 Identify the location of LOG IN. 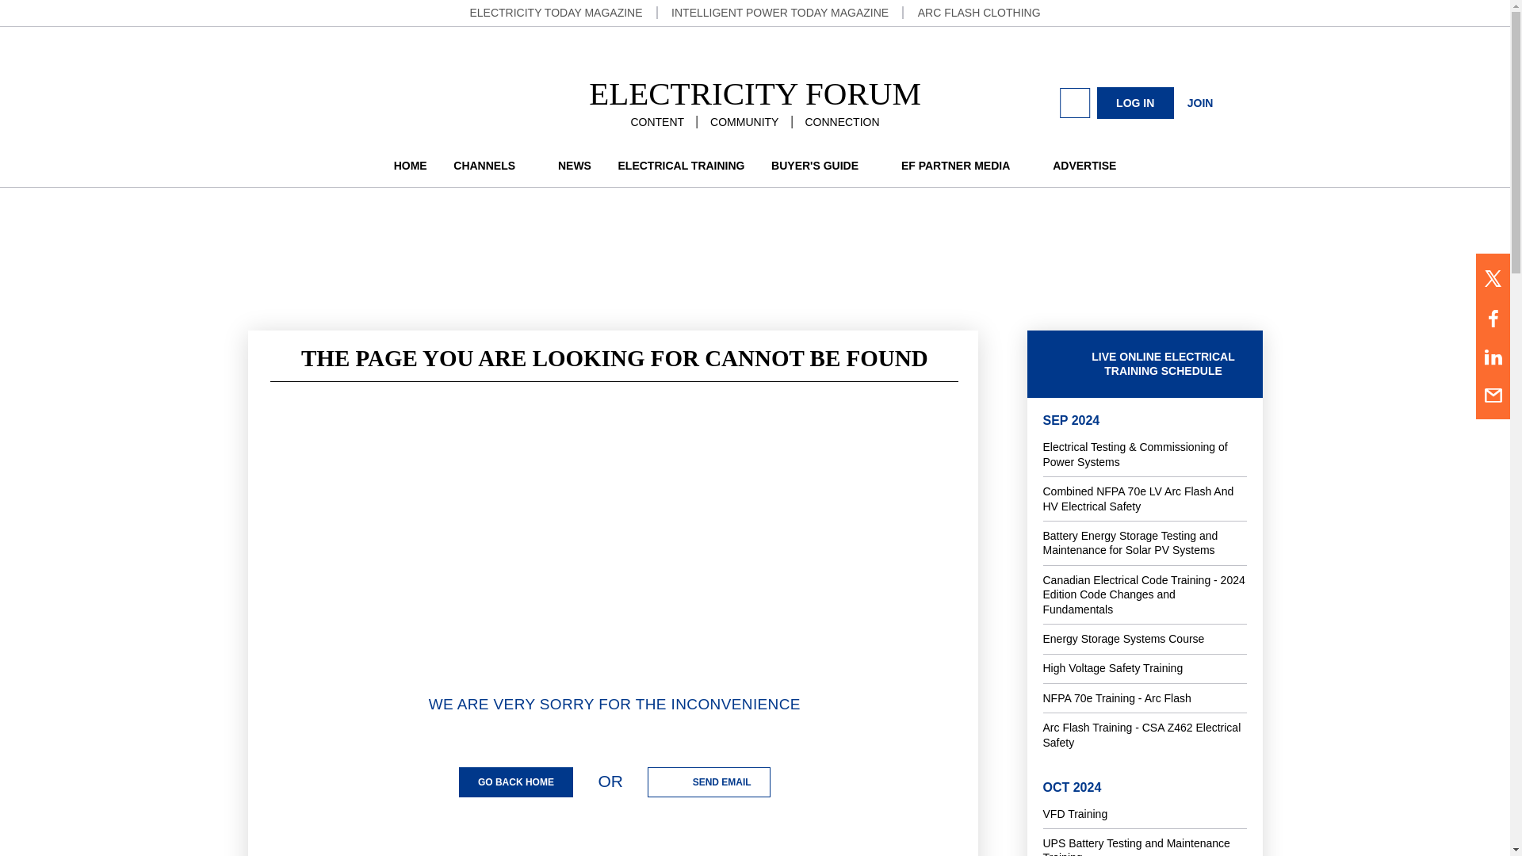
(1135, 103).